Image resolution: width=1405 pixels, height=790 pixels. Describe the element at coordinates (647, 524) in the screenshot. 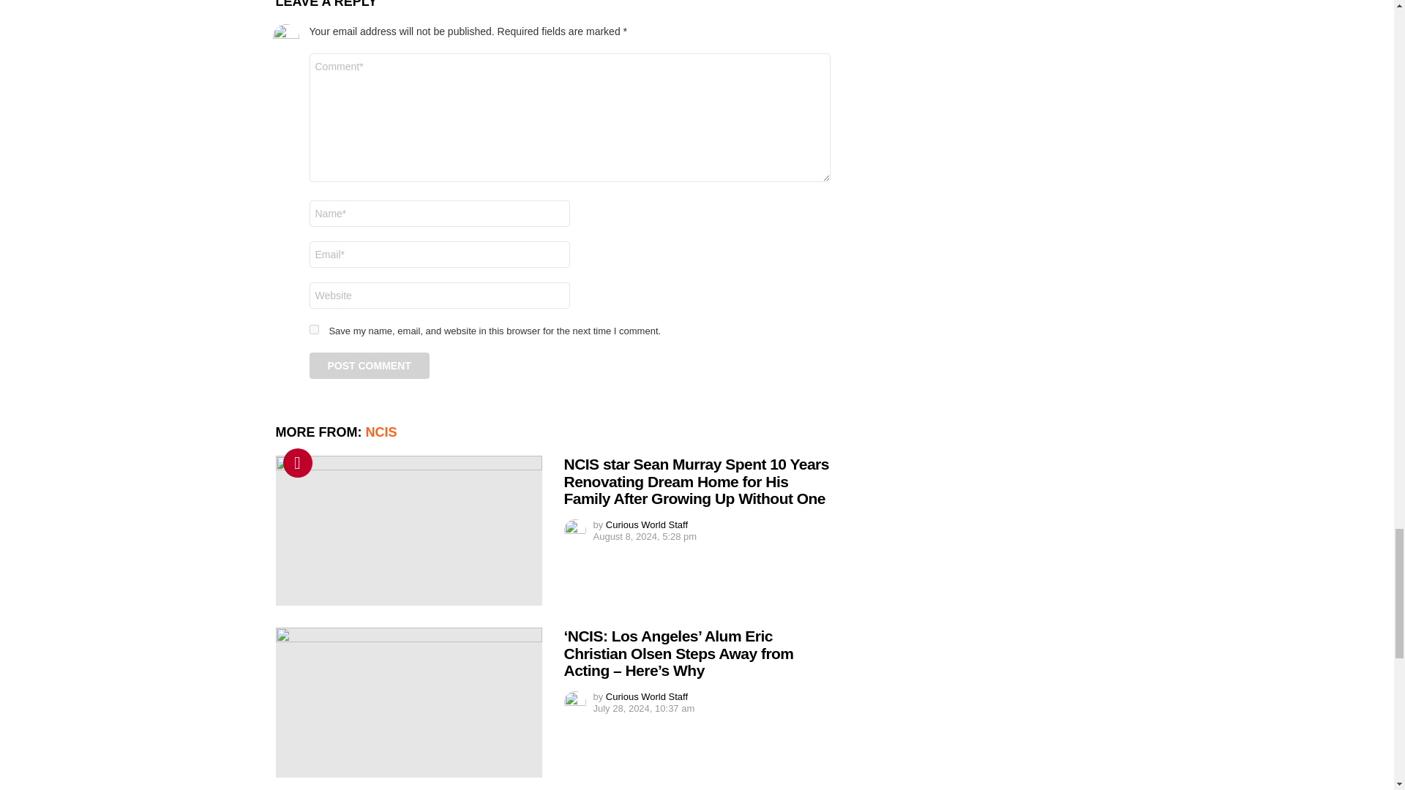

I see `Curious World Staff` at that location.